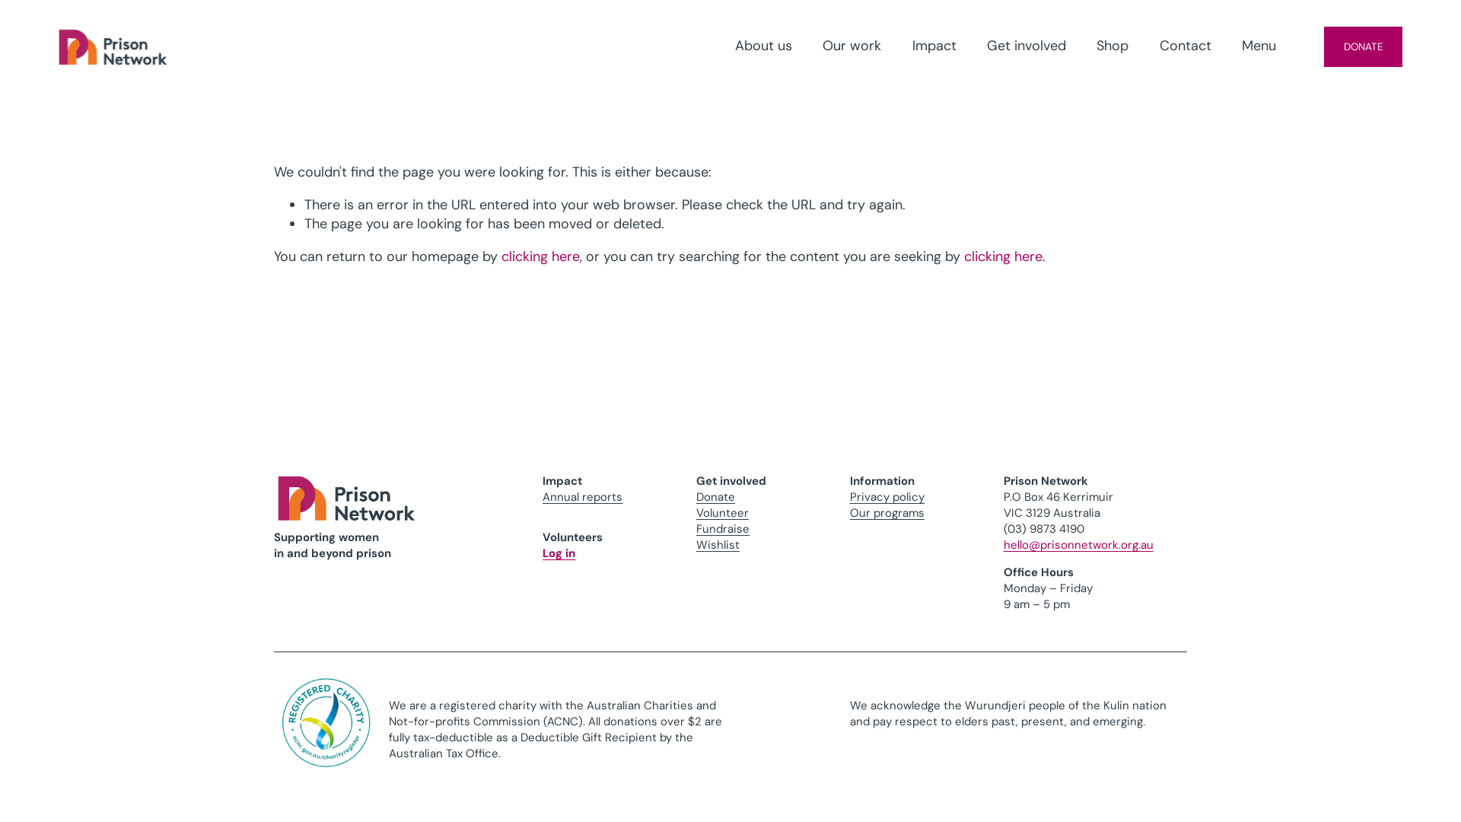 The image size is (1461, 822). Describe the element at coordinates (559, 554) in the screenshot. I see `Log in` at that location.